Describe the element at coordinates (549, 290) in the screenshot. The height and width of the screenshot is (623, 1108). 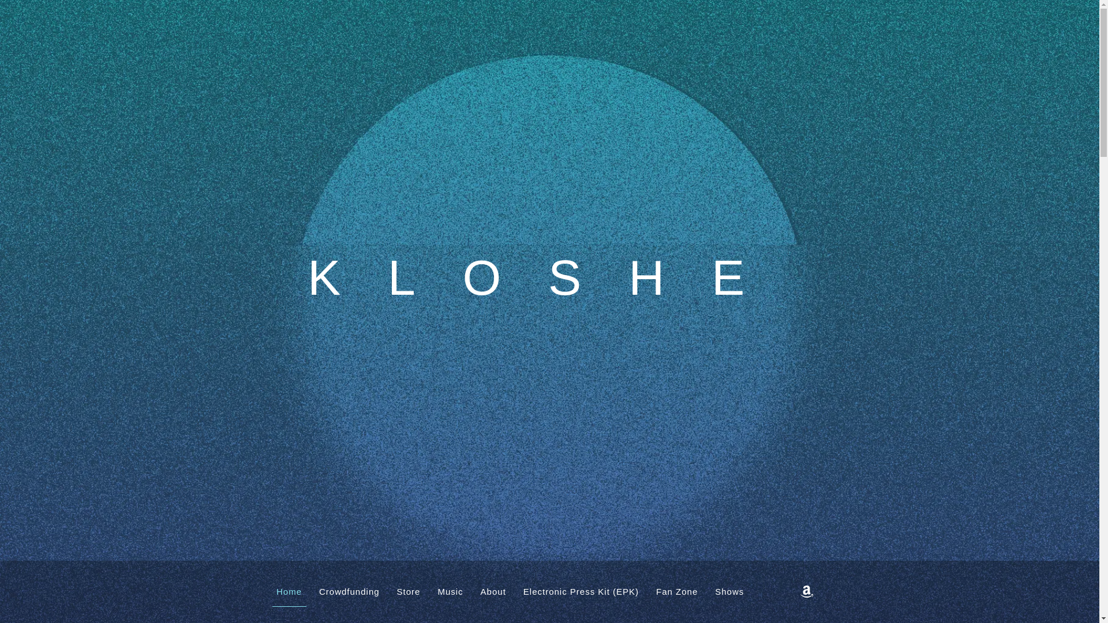
I see `KLOSHE` at that location.